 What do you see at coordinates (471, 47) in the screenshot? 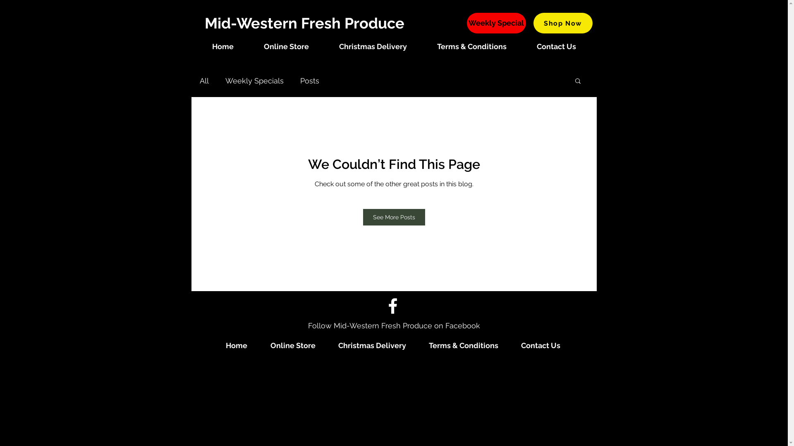
I see `Terms & Conditions` at bounding box center [471, 47].